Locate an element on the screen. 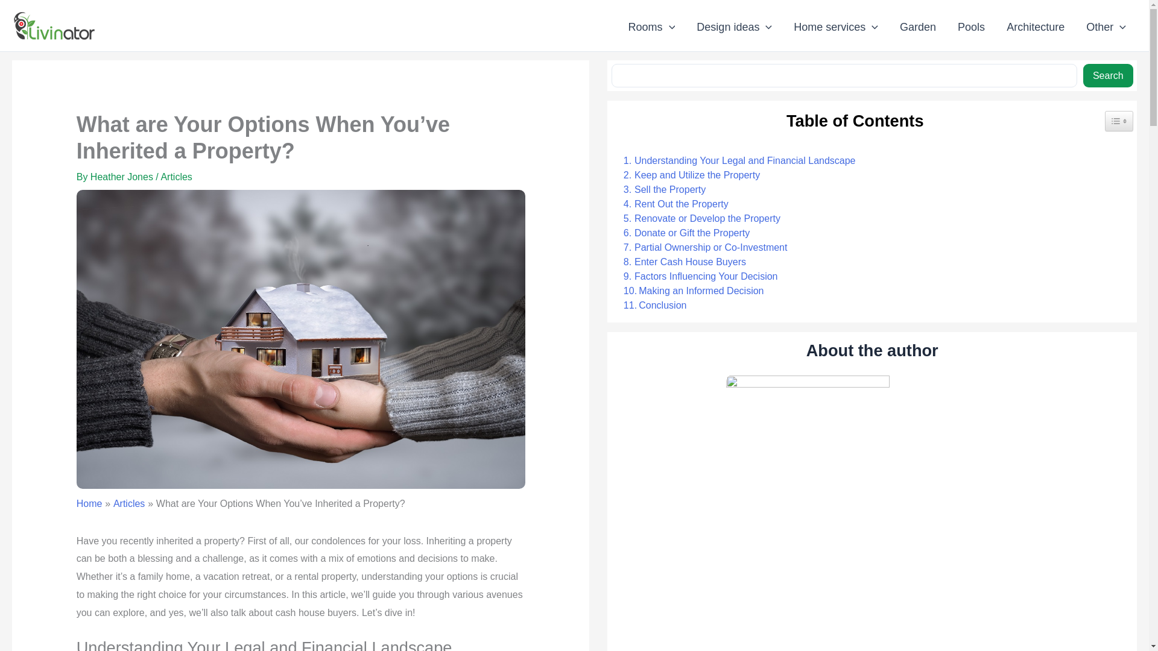  Other is located at coordinates (1106, 27).